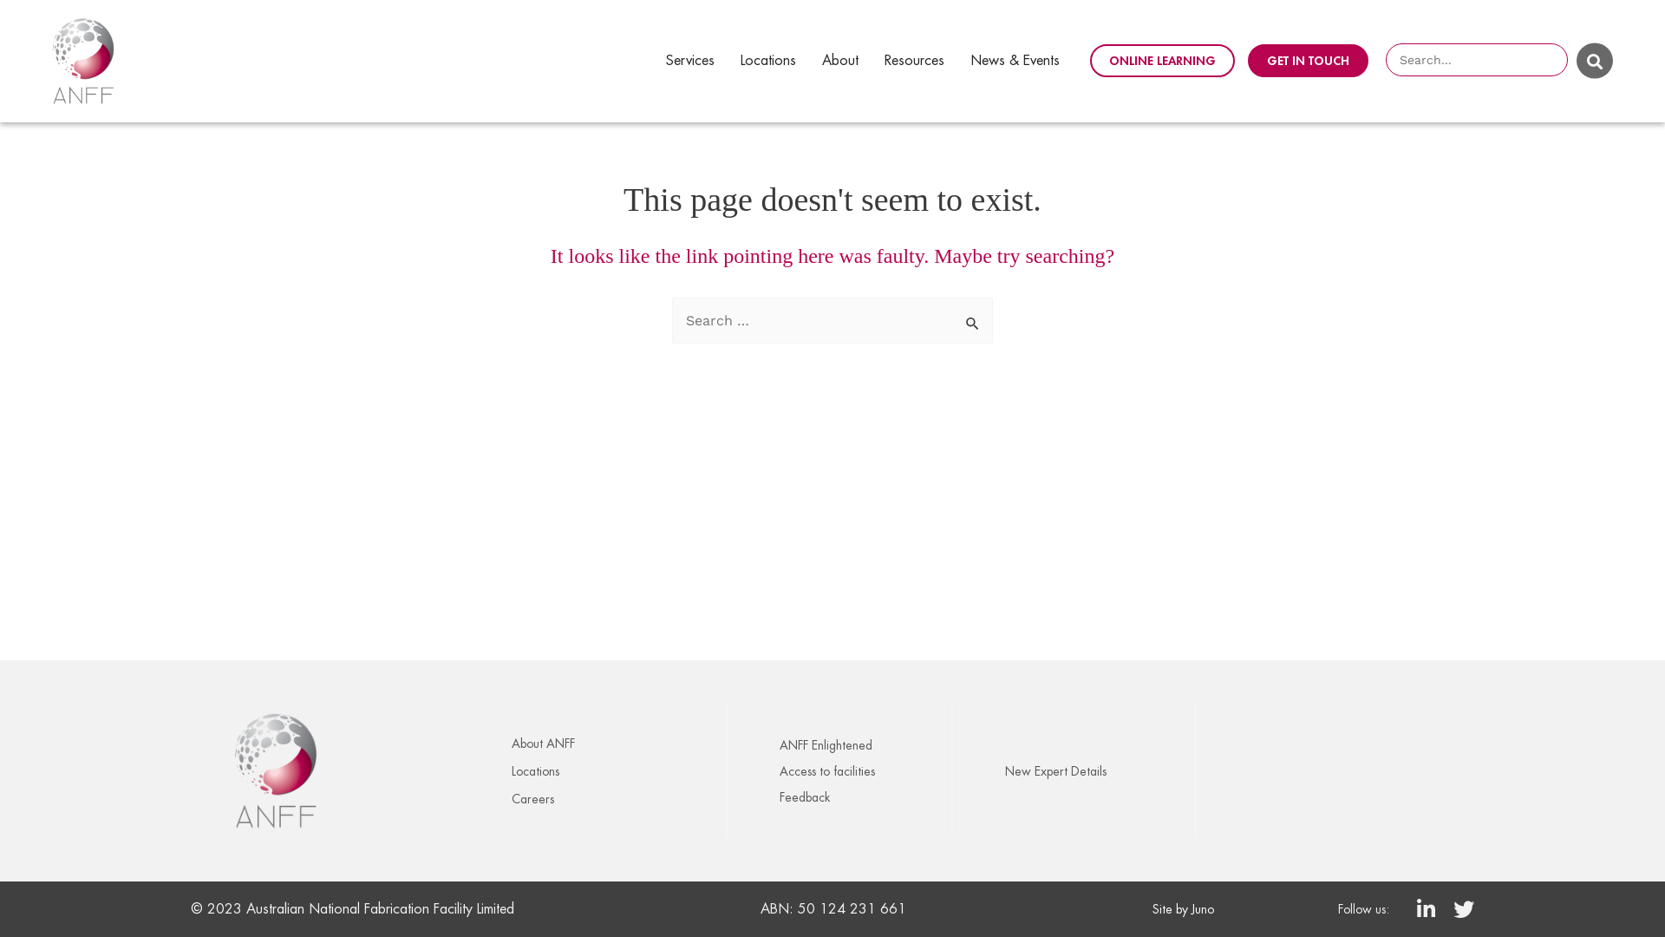 This screenshot has width=1665, height=937. Describe the element at coordinates (1464, 909) in the screenshot. I see `Twitter` at that location.